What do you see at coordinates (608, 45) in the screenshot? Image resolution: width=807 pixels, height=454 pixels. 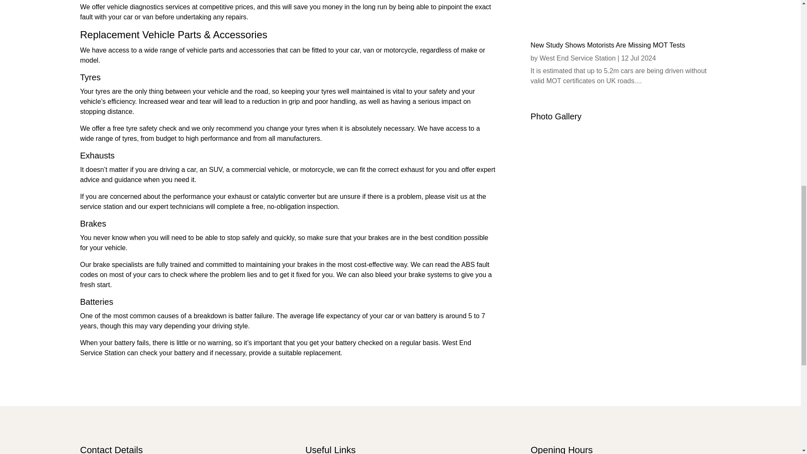 I see `New Study Shows Motorists Are Missing MOT Tests` at bounding box center [608, 45].